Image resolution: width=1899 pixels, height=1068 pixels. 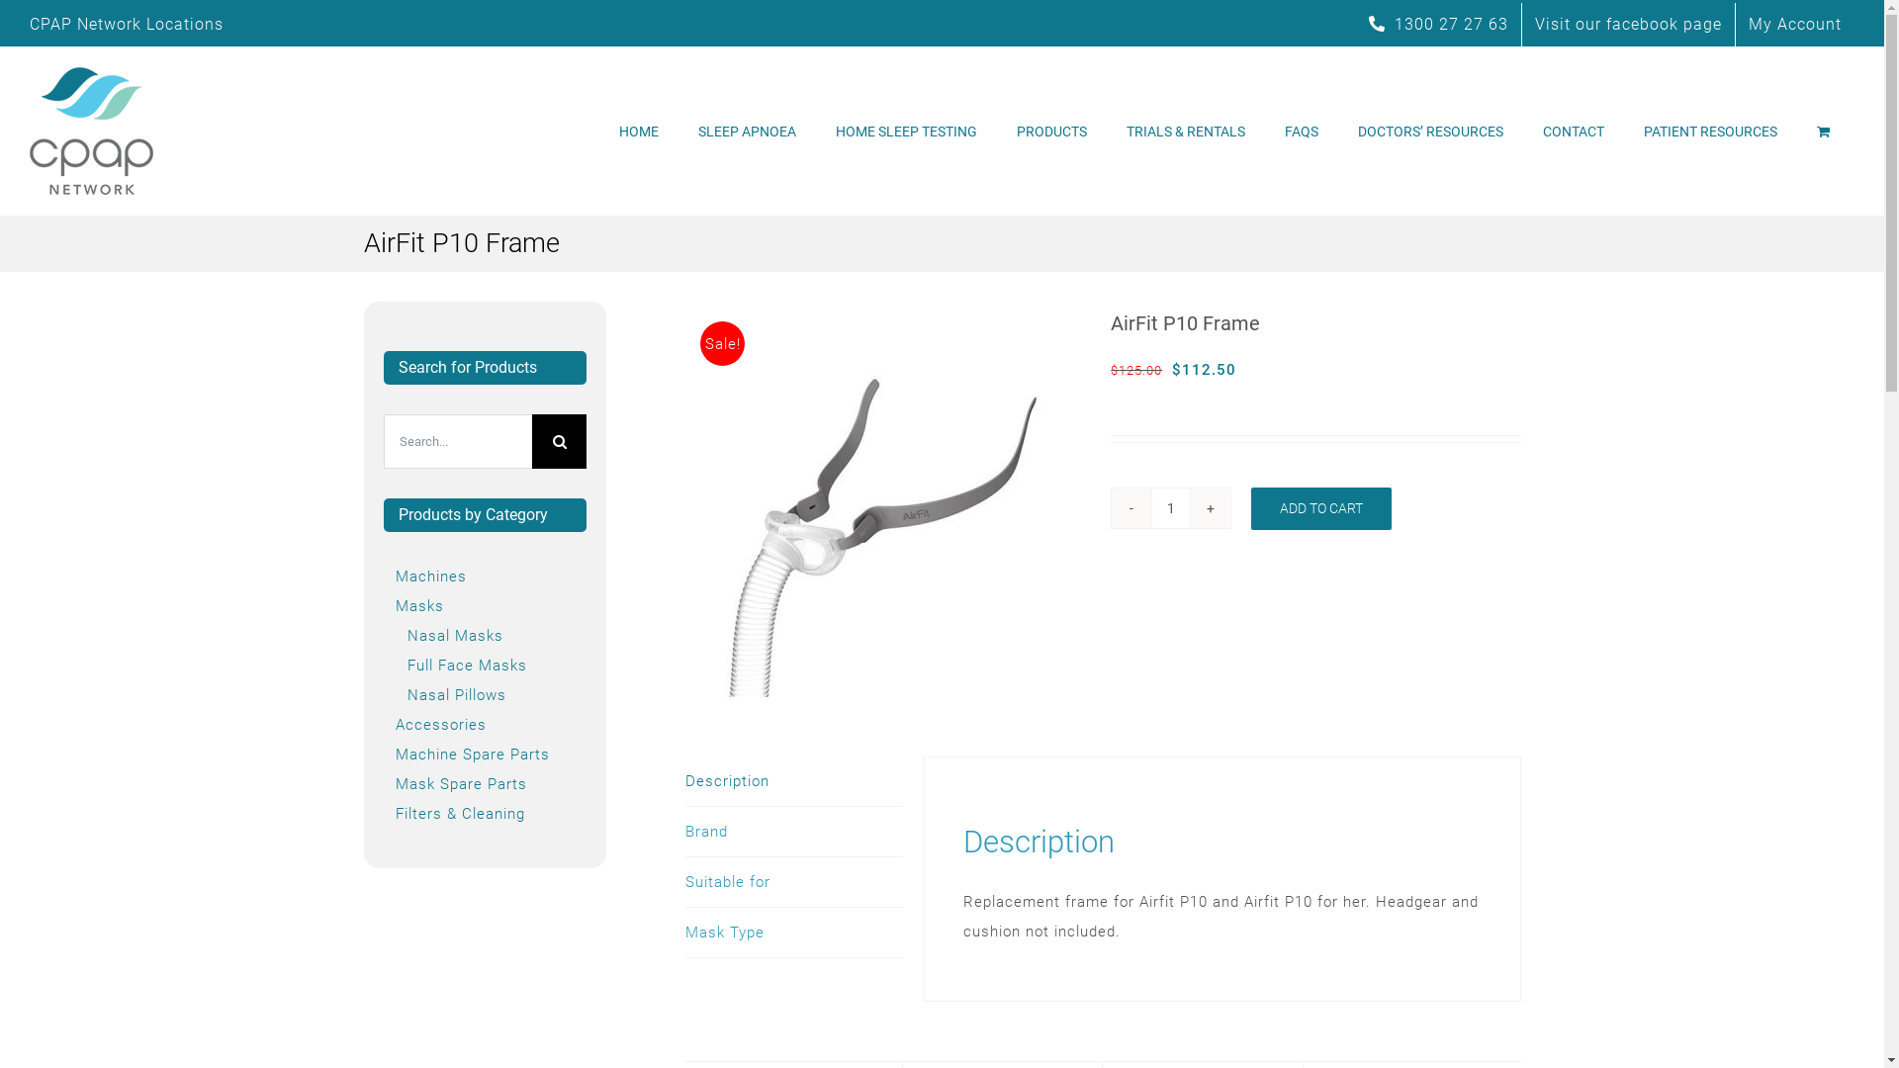 I want to click on Masks, so click(x=419, y=606).